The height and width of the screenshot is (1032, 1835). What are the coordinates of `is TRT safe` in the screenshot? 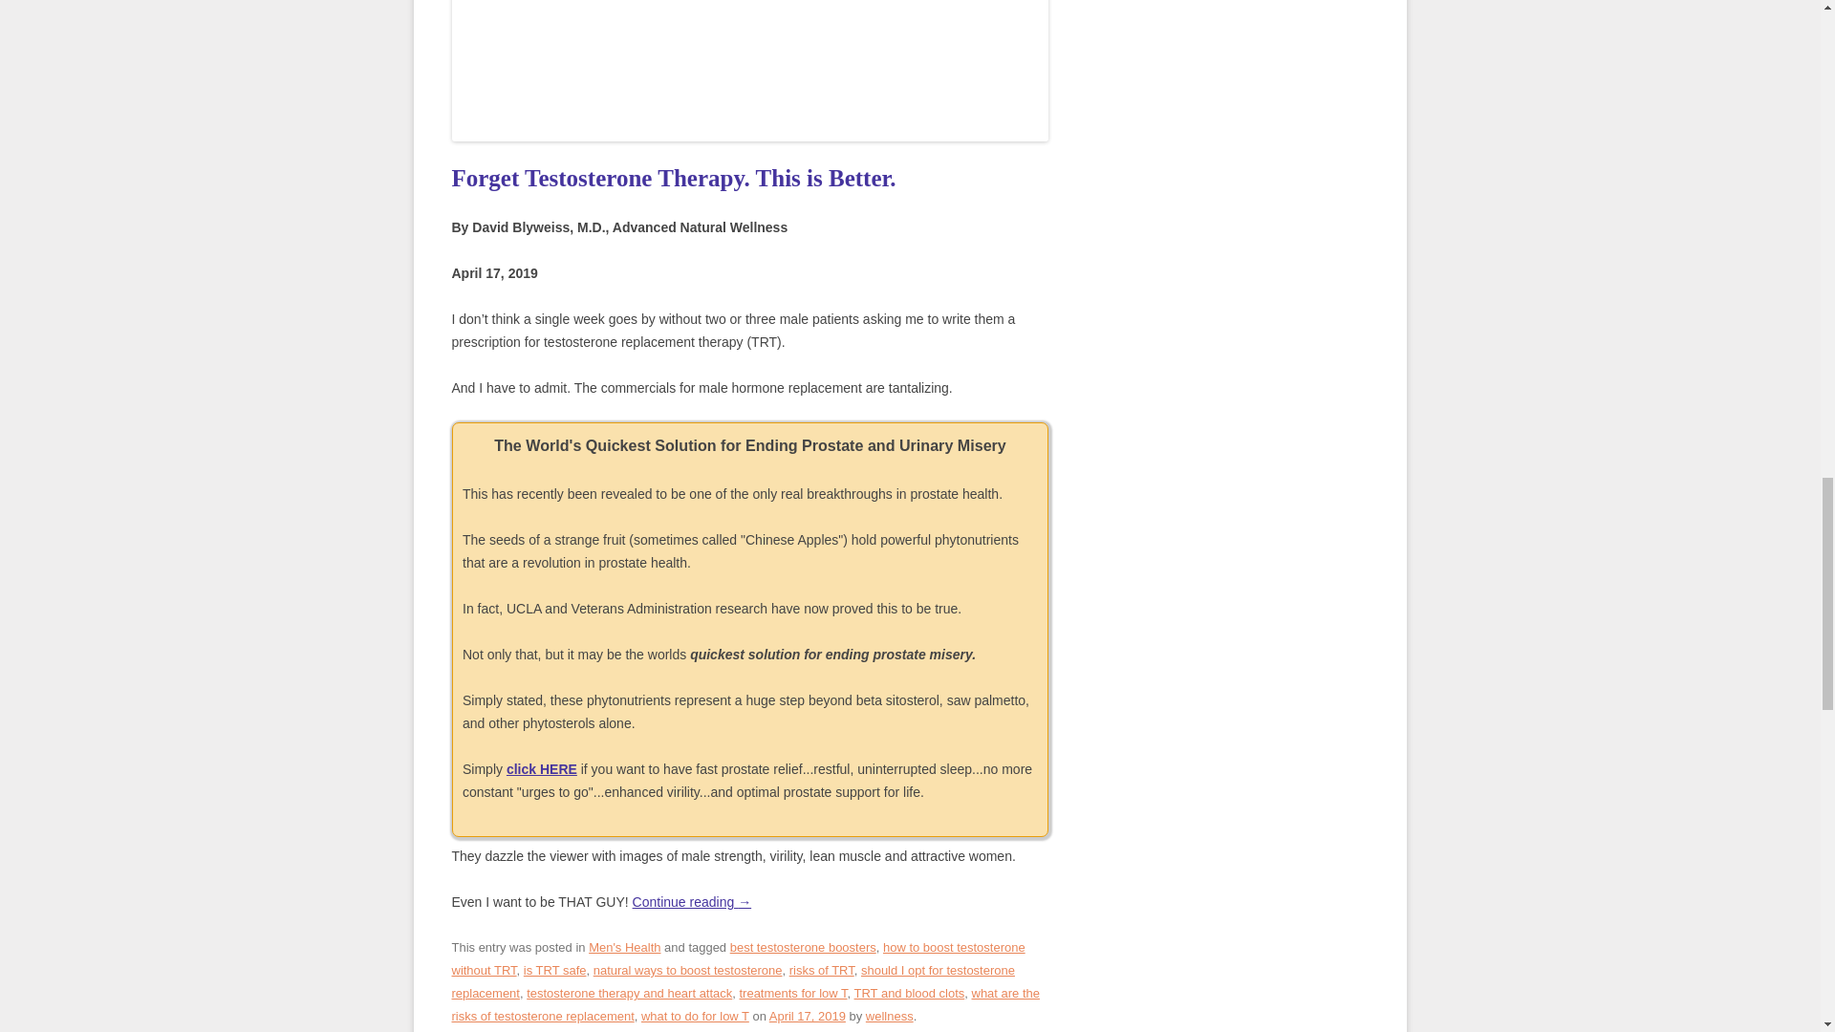 It's located at (554, 969).